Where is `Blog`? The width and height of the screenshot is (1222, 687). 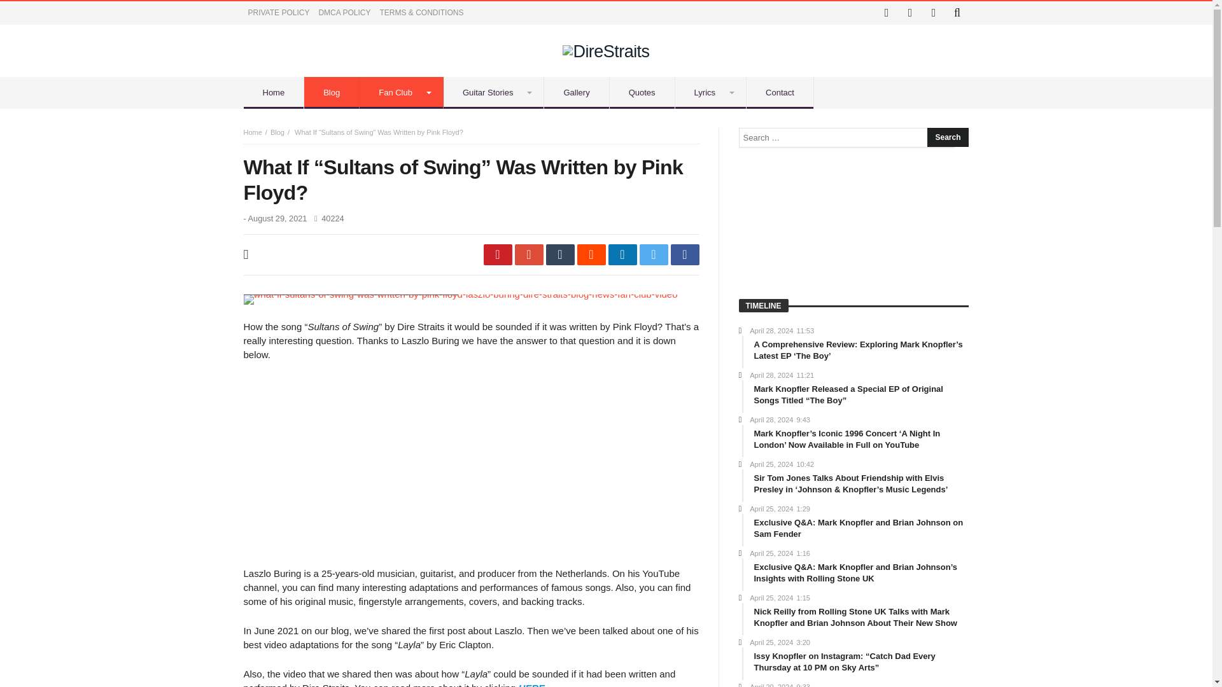
Blog is located at coordinates (277, 132).